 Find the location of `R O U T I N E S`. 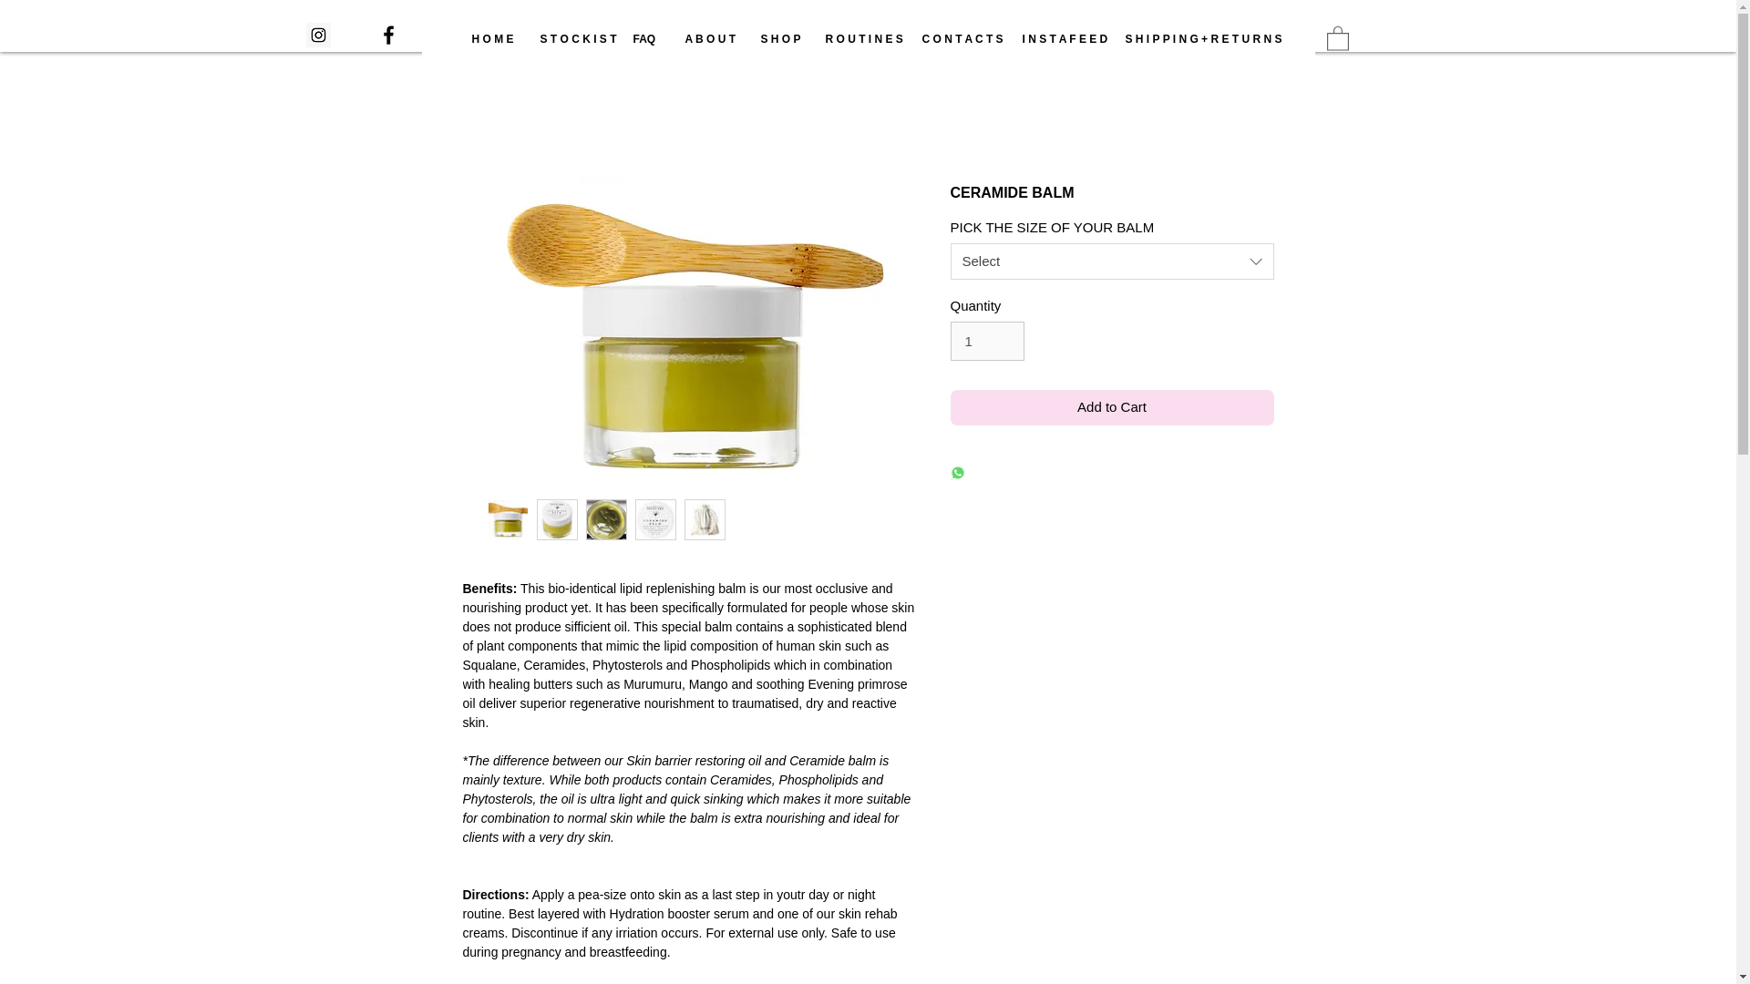

R O U T I N E S is located at coordinates (860, 40).